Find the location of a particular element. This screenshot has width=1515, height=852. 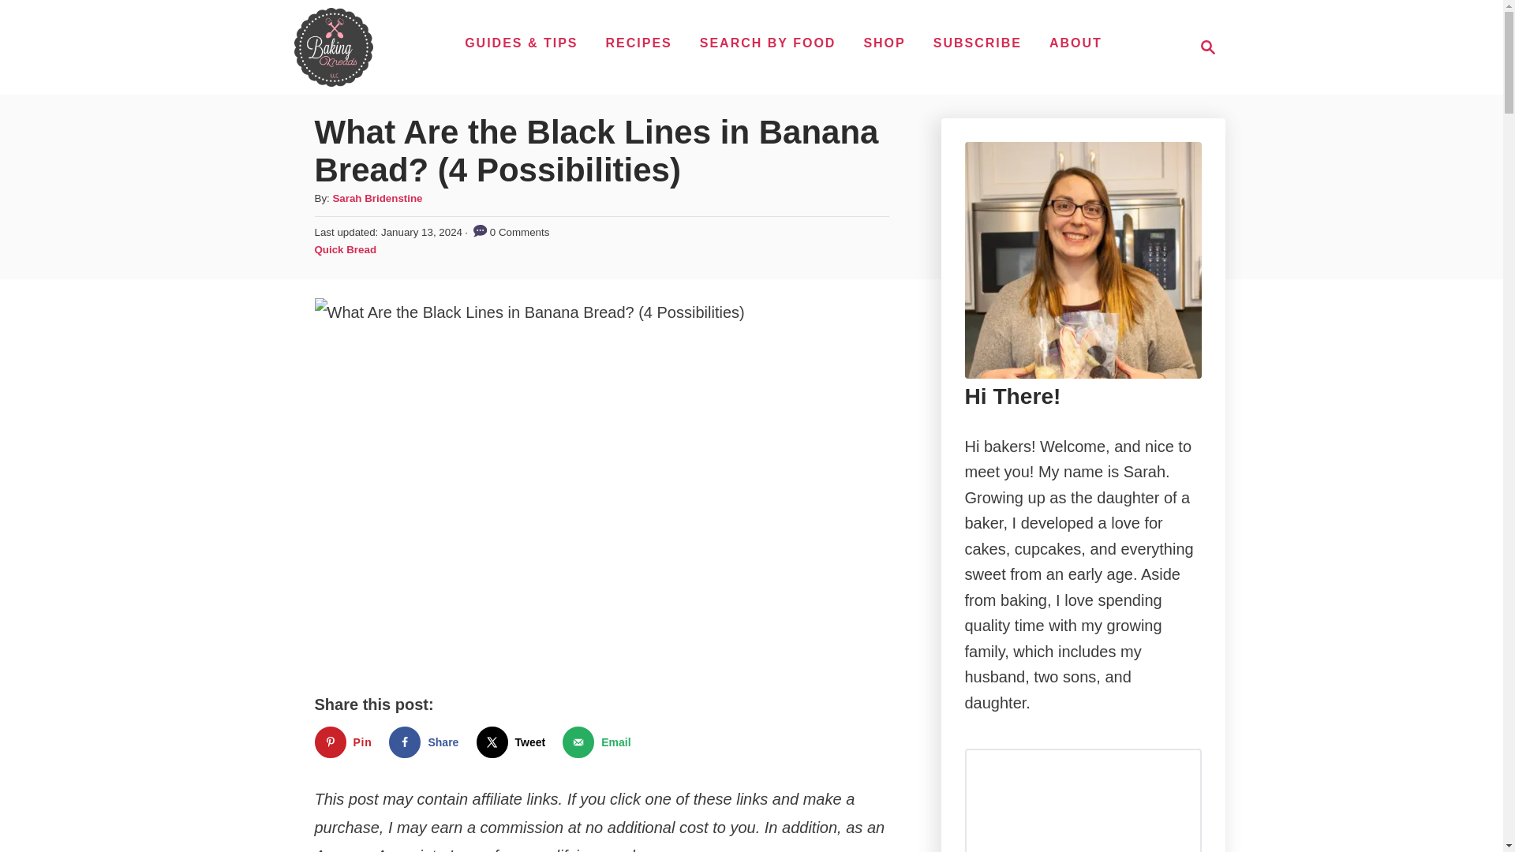

Send over email is located at coordinates (427, 742).